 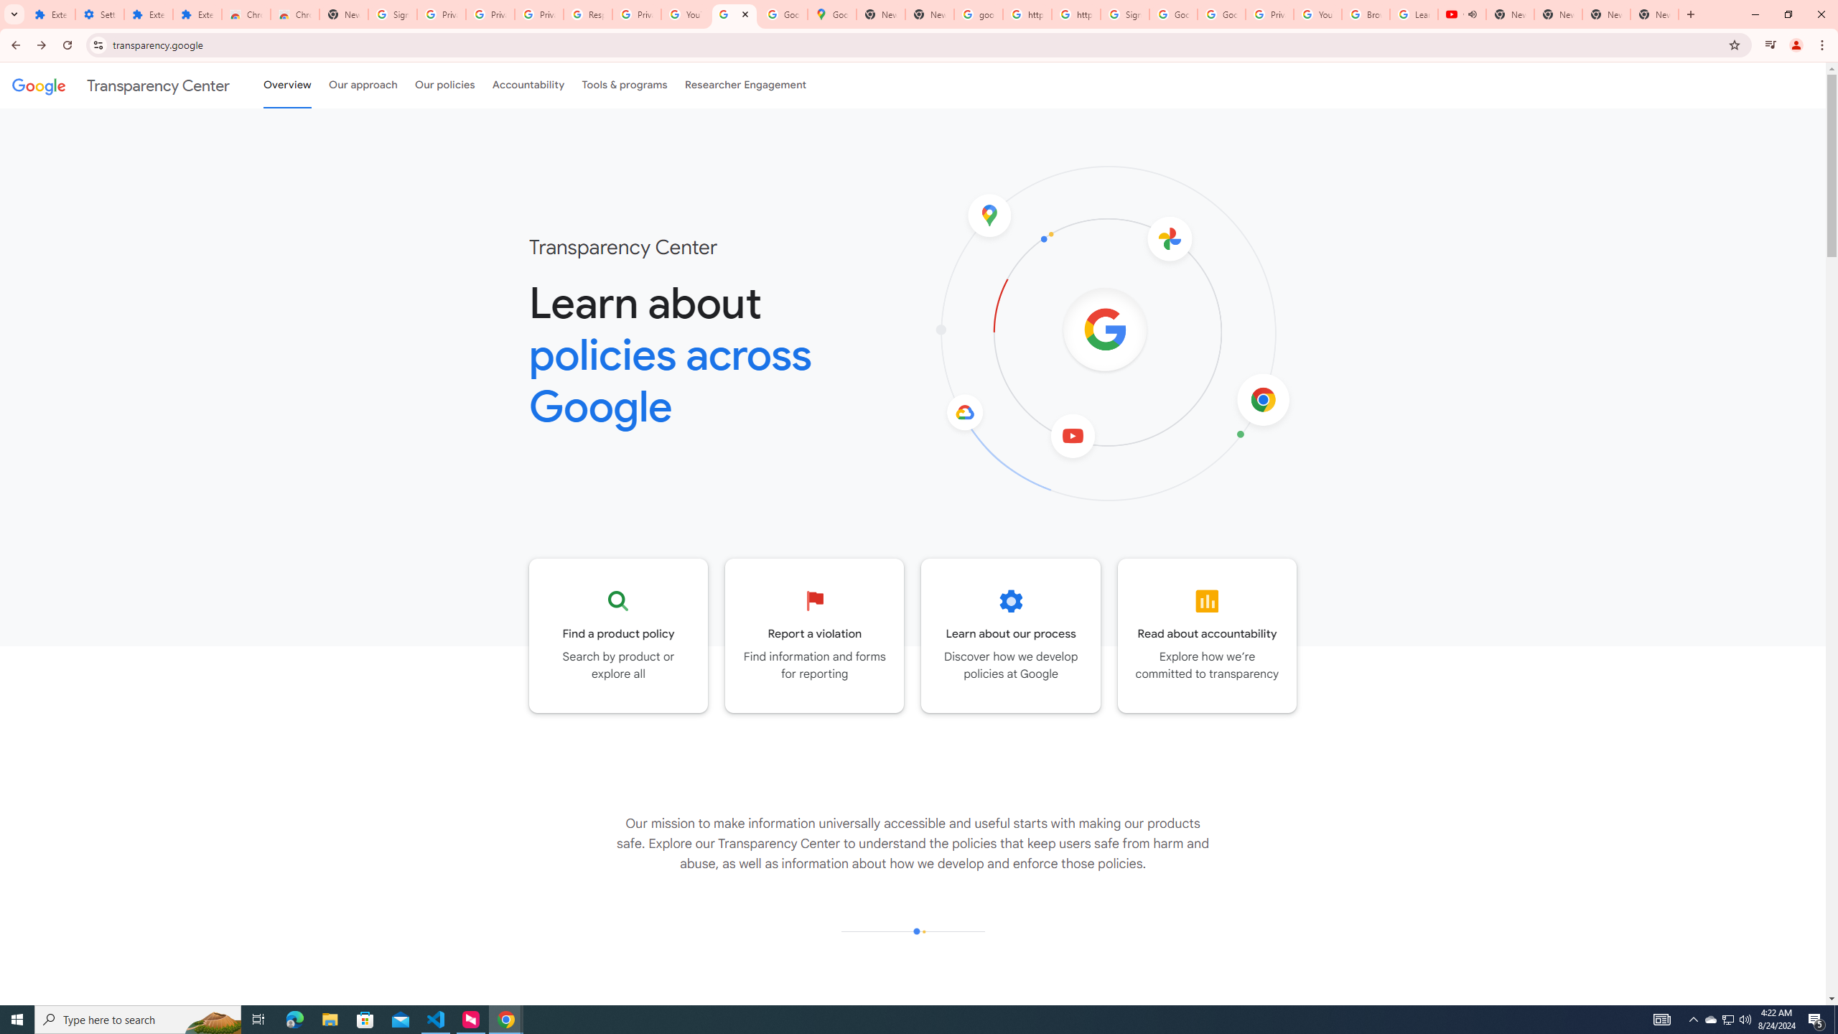 I want to click on Tools & programs, so click(x=625, y=85).